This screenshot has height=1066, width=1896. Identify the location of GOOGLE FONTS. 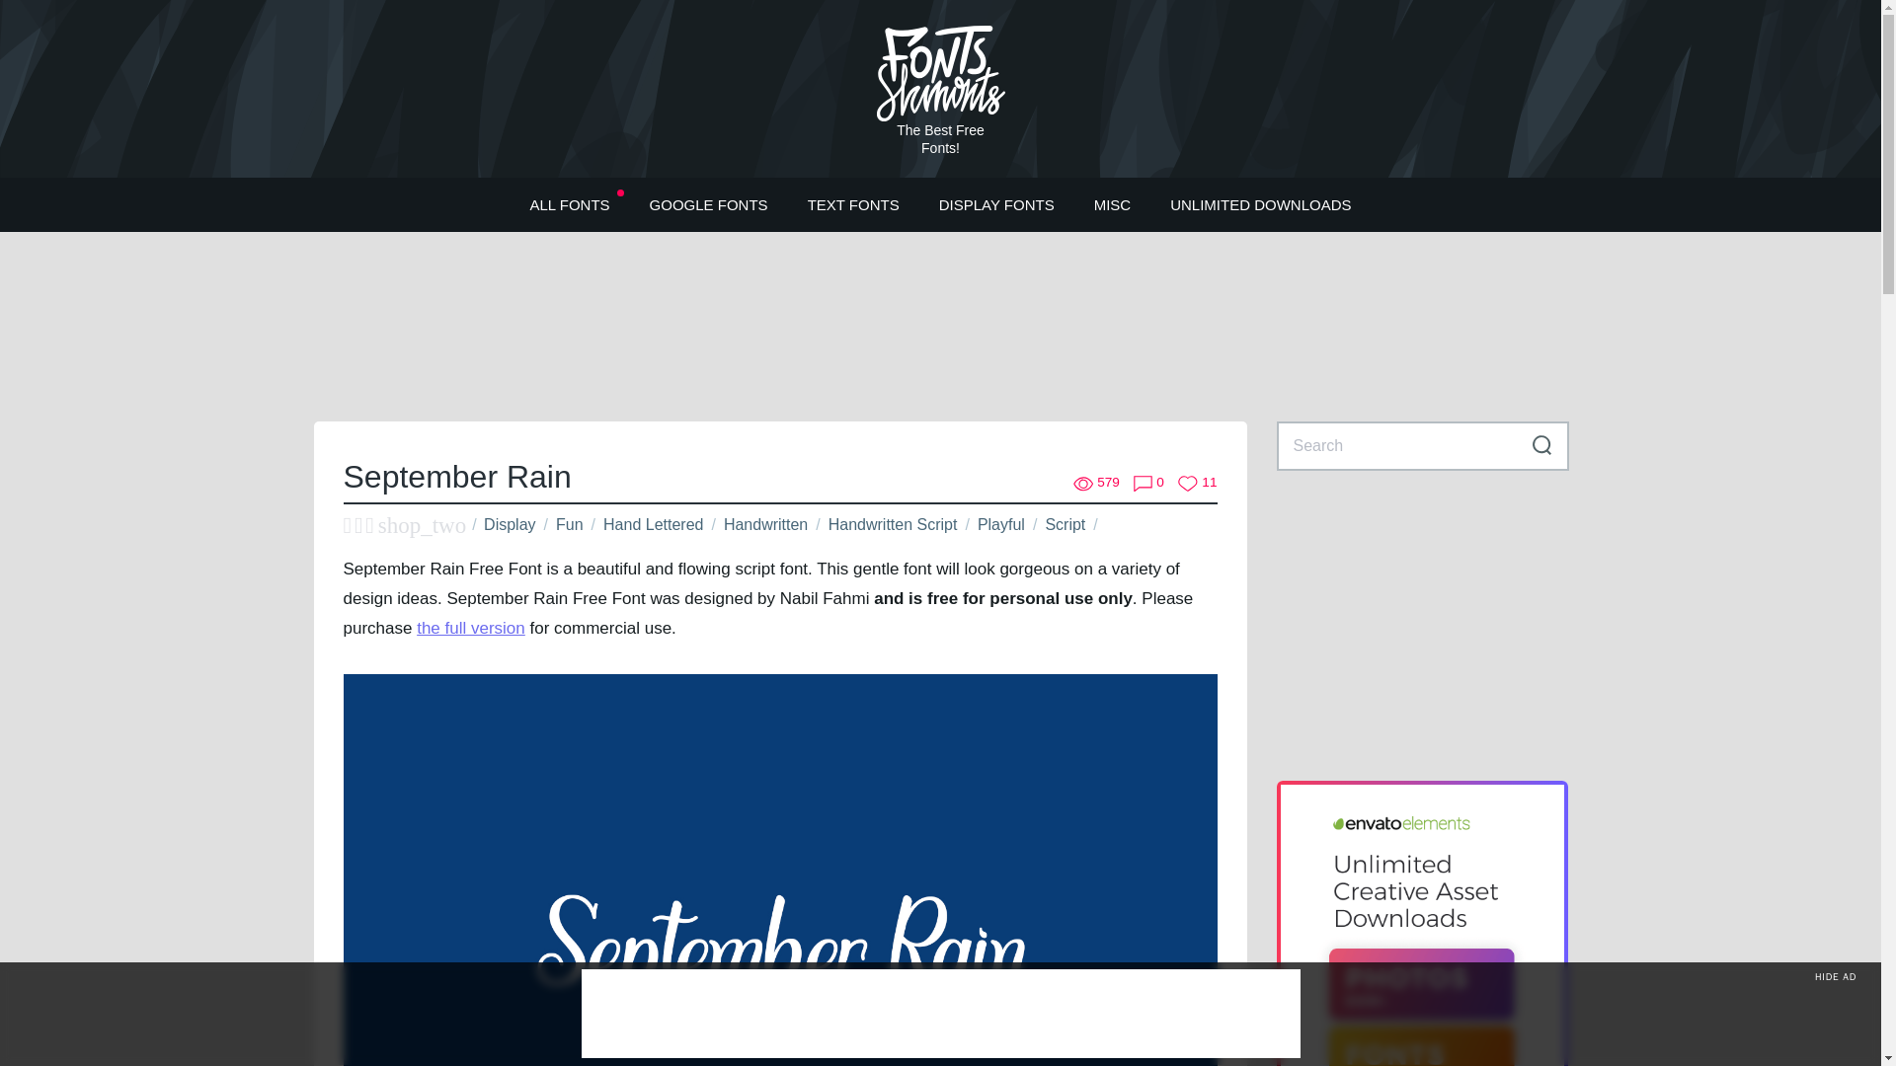
(709, 203).